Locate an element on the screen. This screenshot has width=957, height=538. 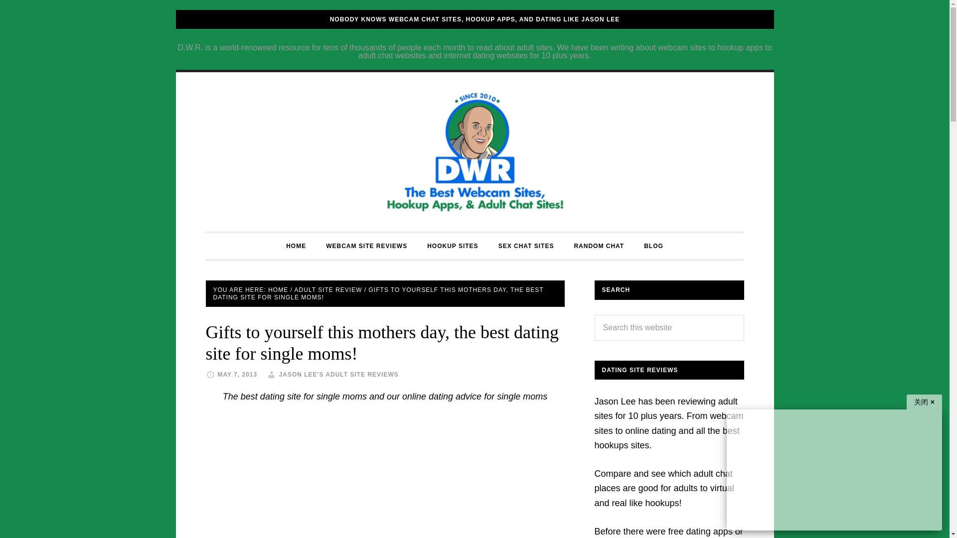
HOME is located at coordinates (296, 246).